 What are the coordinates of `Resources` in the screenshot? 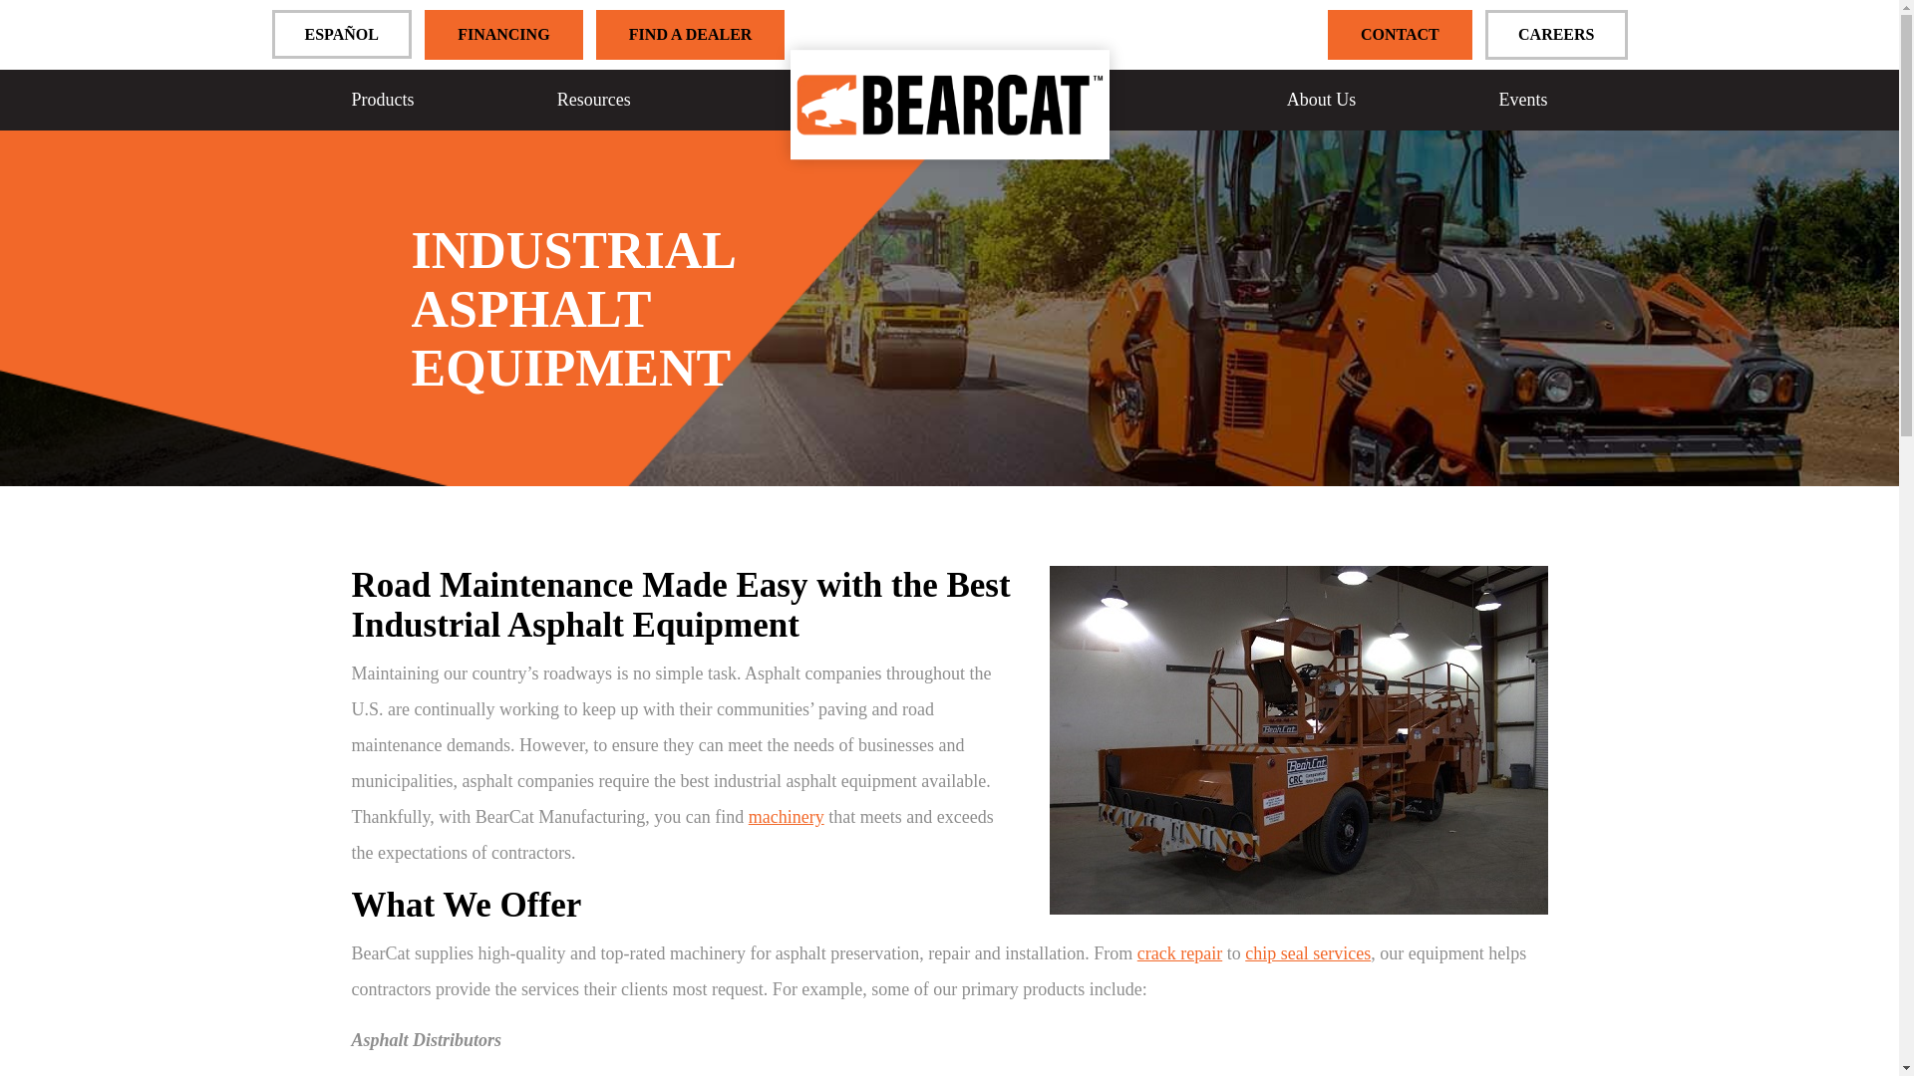 It's located at (594, 100).